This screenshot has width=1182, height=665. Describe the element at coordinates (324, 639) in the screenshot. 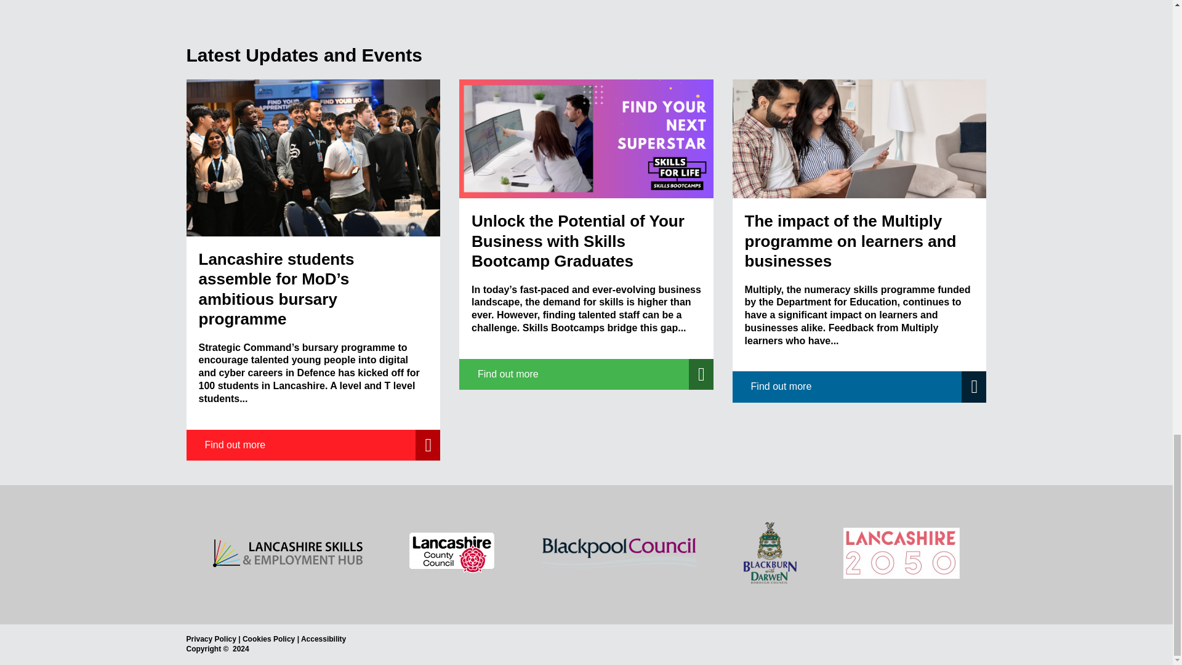

I see `Accessibility Policy` at that location.